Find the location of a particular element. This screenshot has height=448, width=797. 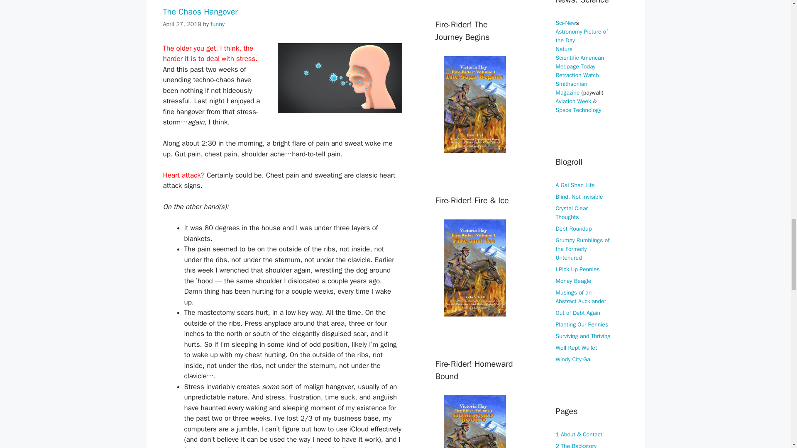

View all posts by funny is located at coordinates (218, 24).